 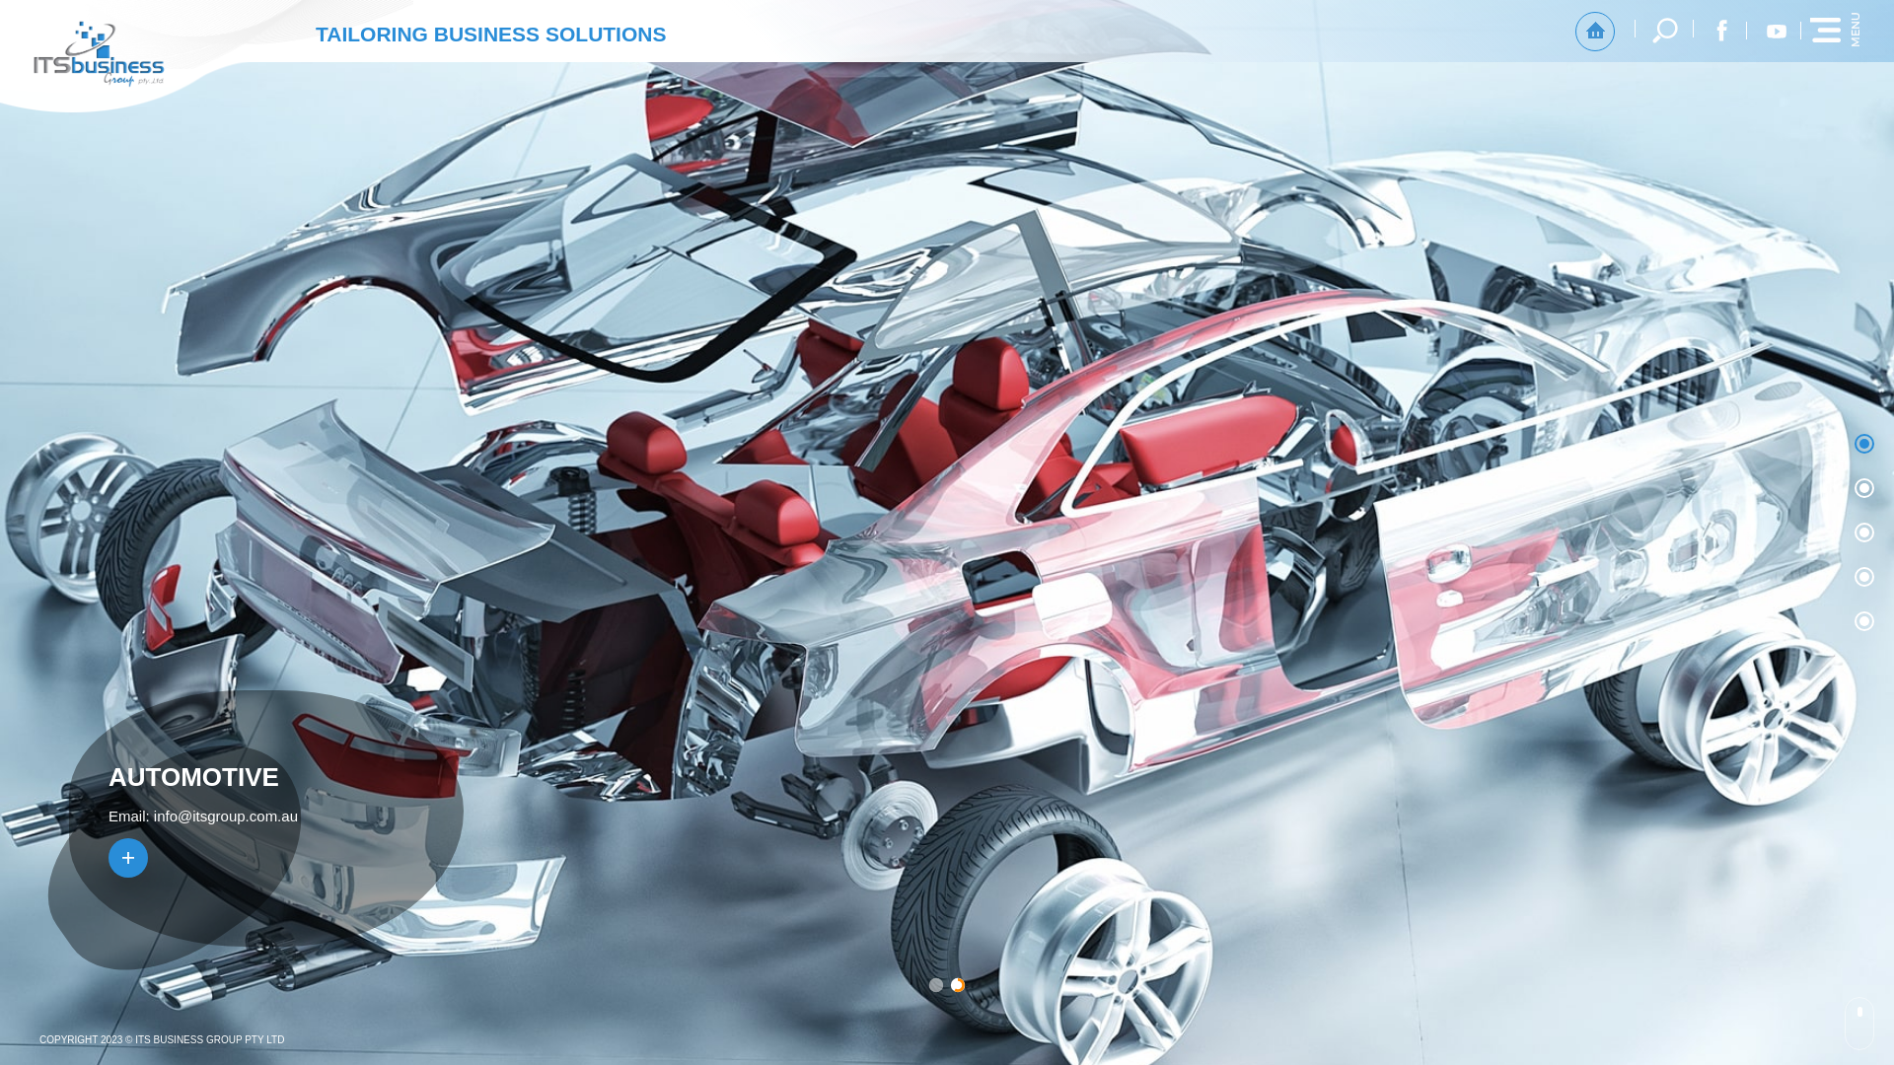 I want to click on 03, so click(x=1864, y=532).